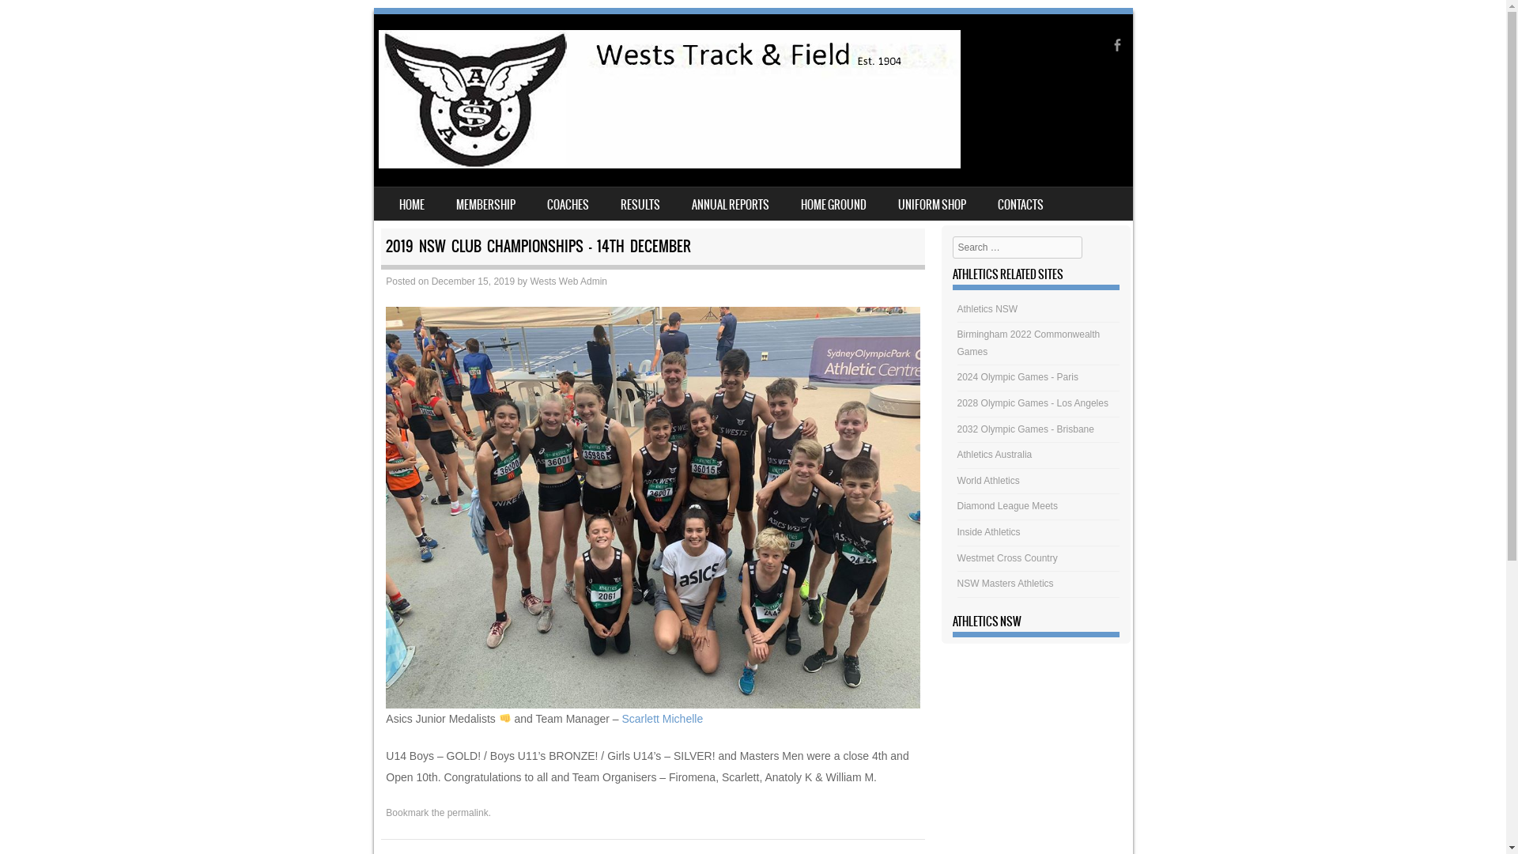 The height and width of the screenshot is (854, 1518). What do you see at coordinates (988, 481) in the screenshot?
I see `World Athletics` at bounding box center [988, 481].